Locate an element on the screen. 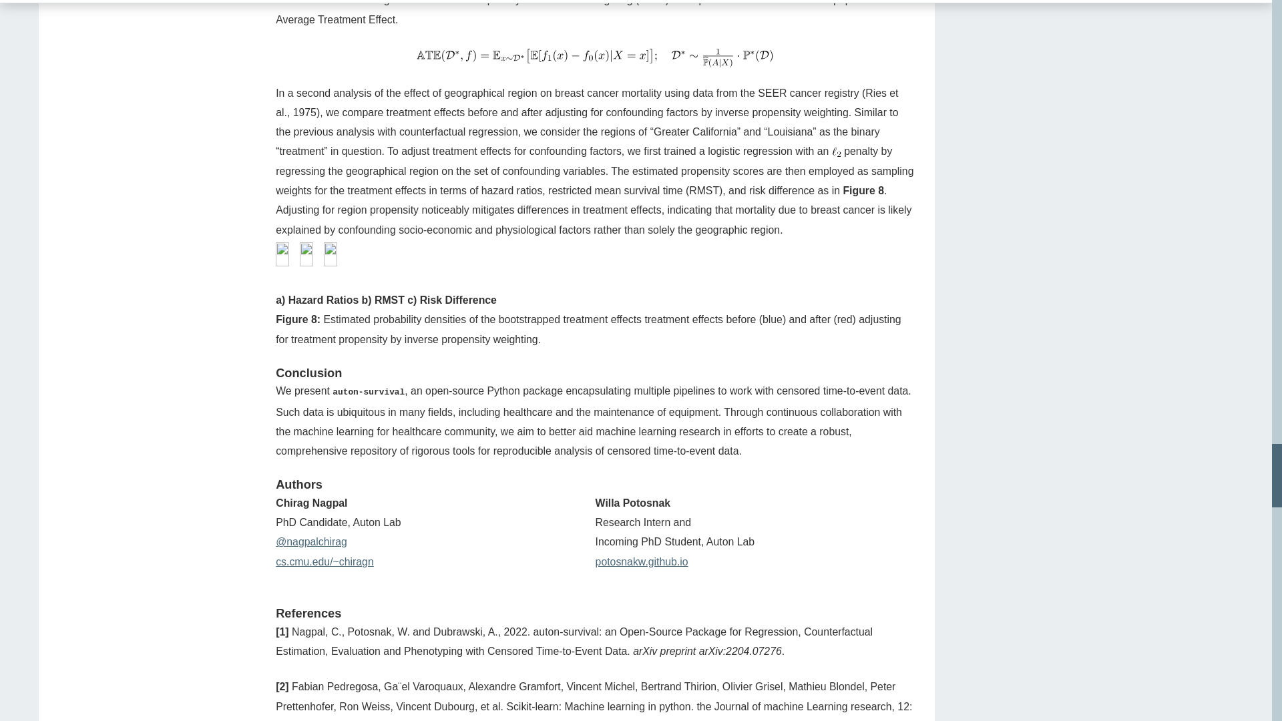 This screenshot has height=721, width=1282. potosnakw.github.io is located at coordinates (642, 561).